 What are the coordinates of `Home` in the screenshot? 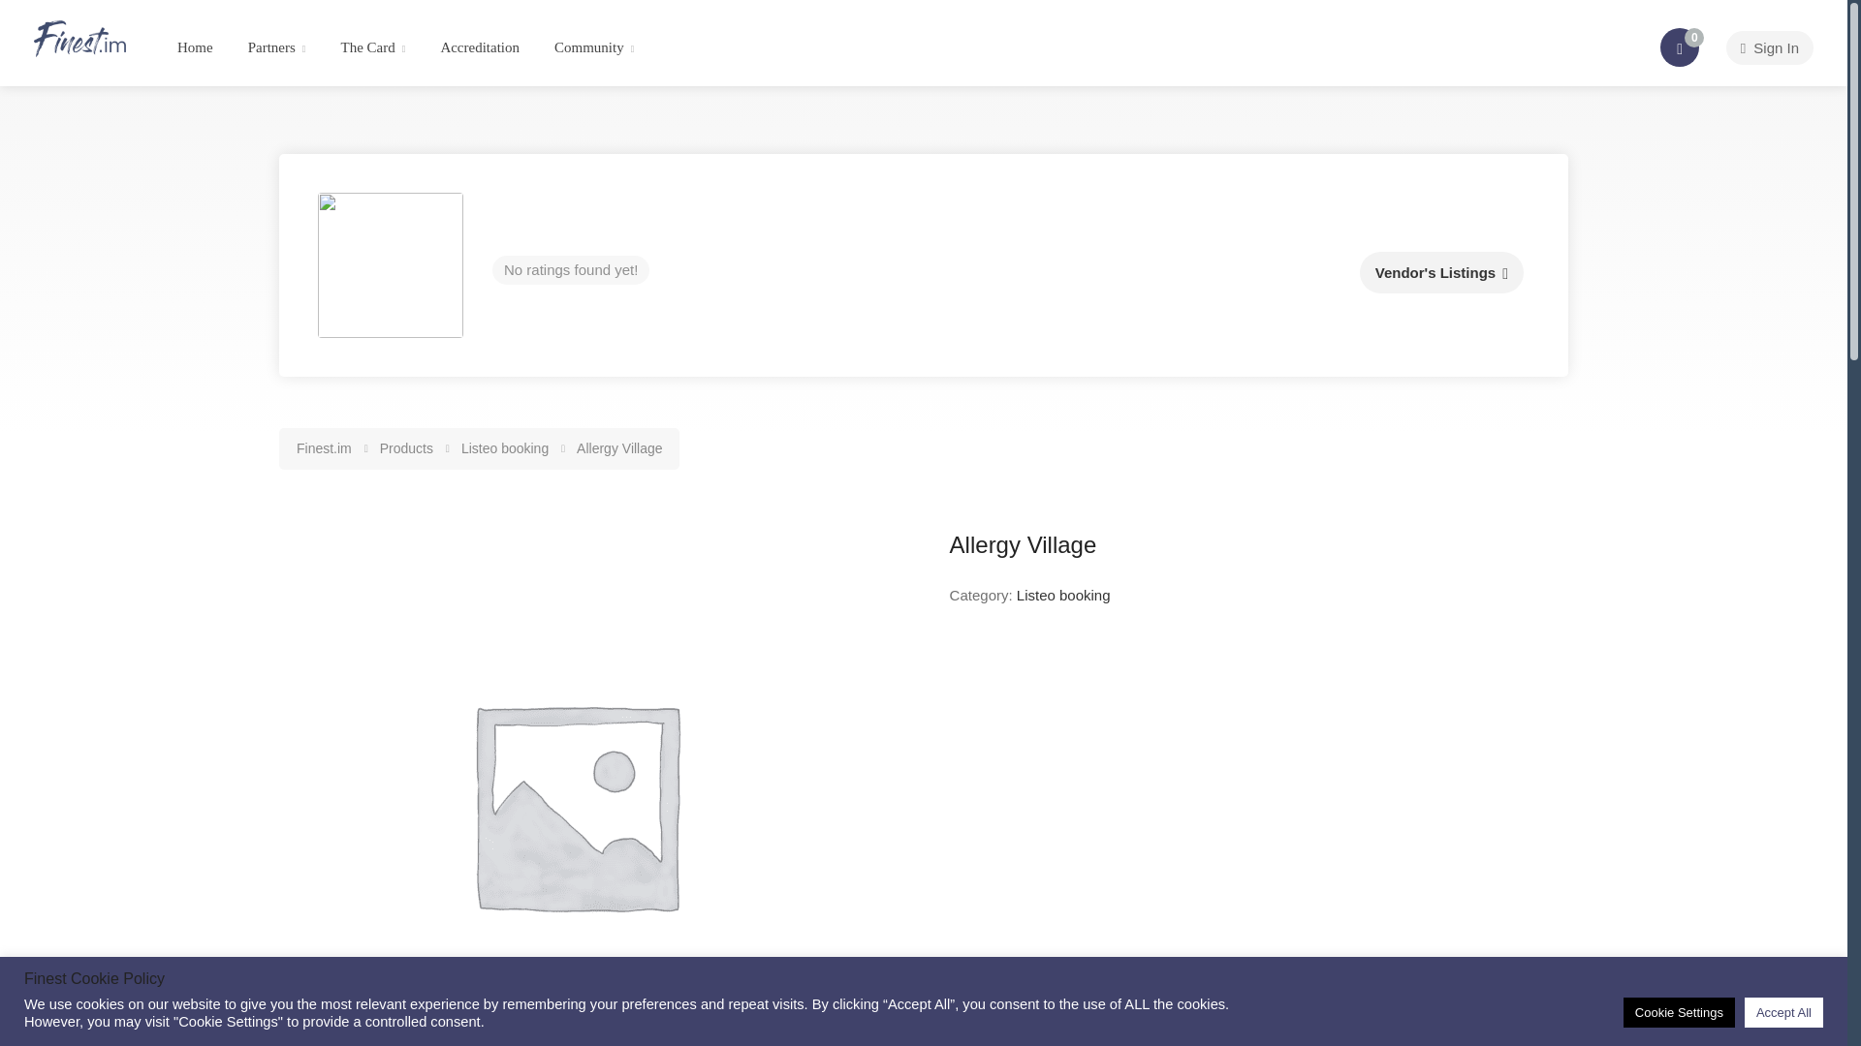 It's located at (195, 48).